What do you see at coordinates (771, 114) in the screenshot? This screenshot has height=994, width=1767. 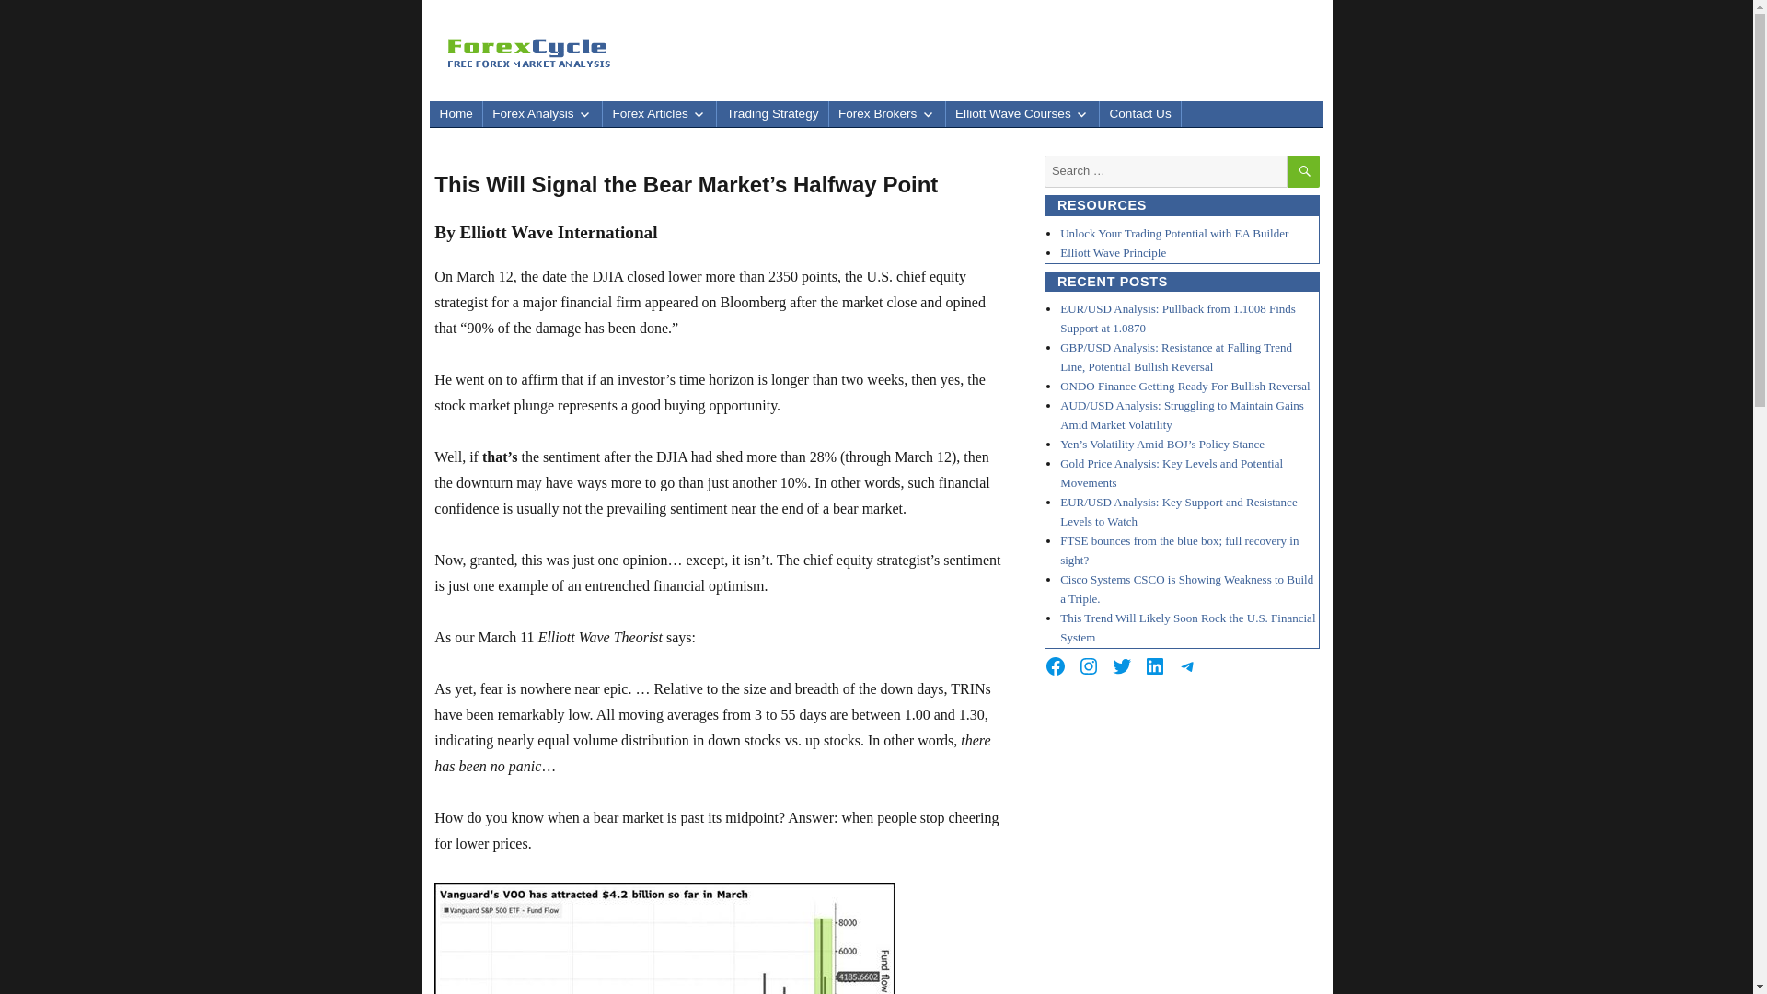 I see `Trading Strategy` at bounding box center [771, 114].